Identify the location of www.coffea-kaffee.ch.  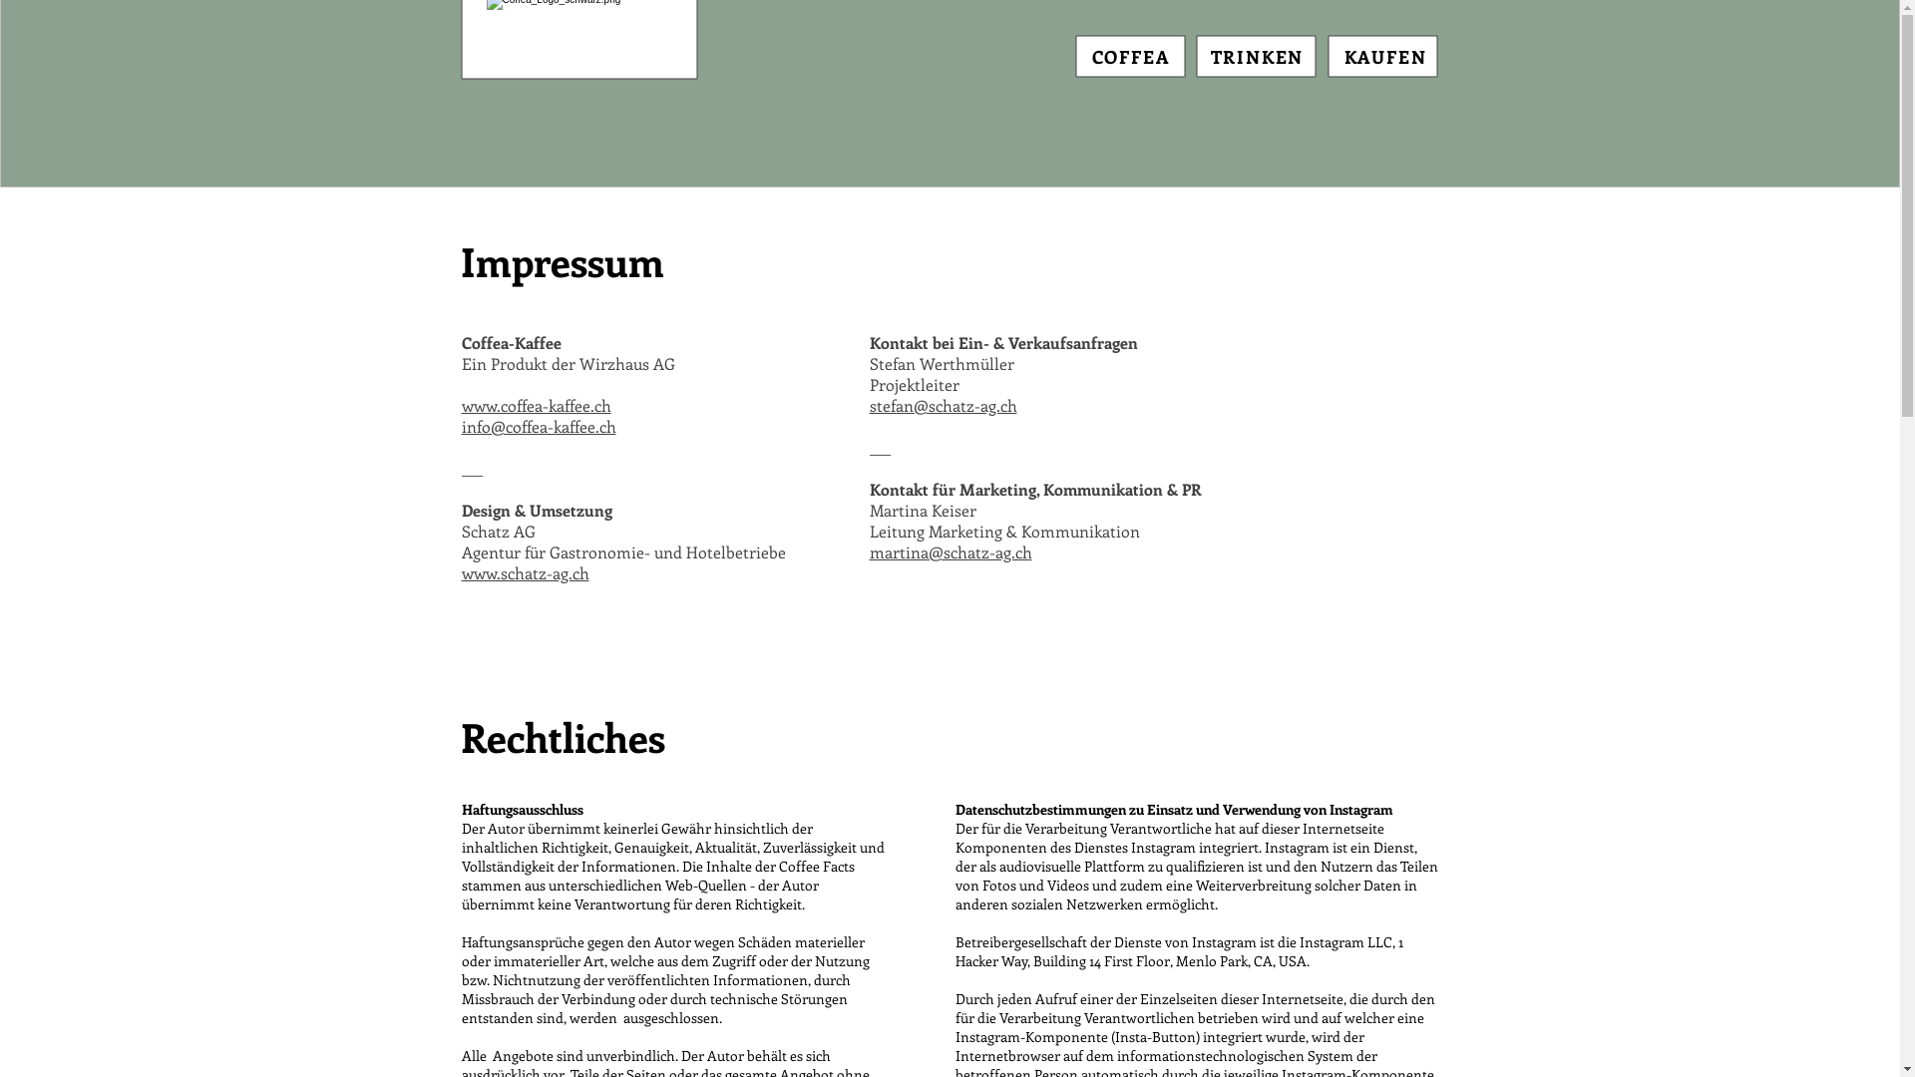
(536, 405).